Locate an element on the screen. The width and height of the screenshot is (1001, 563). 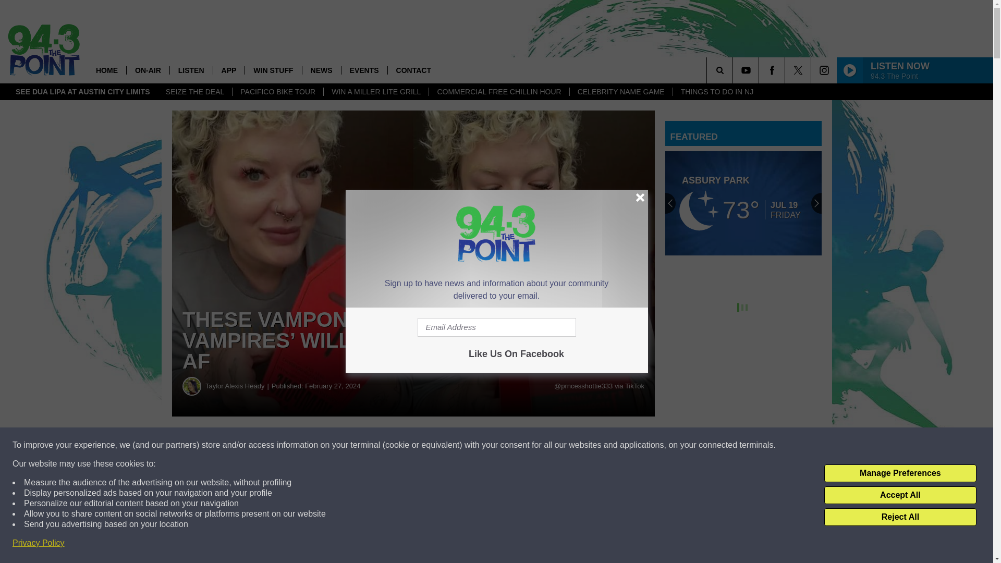
CELEBRITY NAME GAME is located at coordinates (621, 92).